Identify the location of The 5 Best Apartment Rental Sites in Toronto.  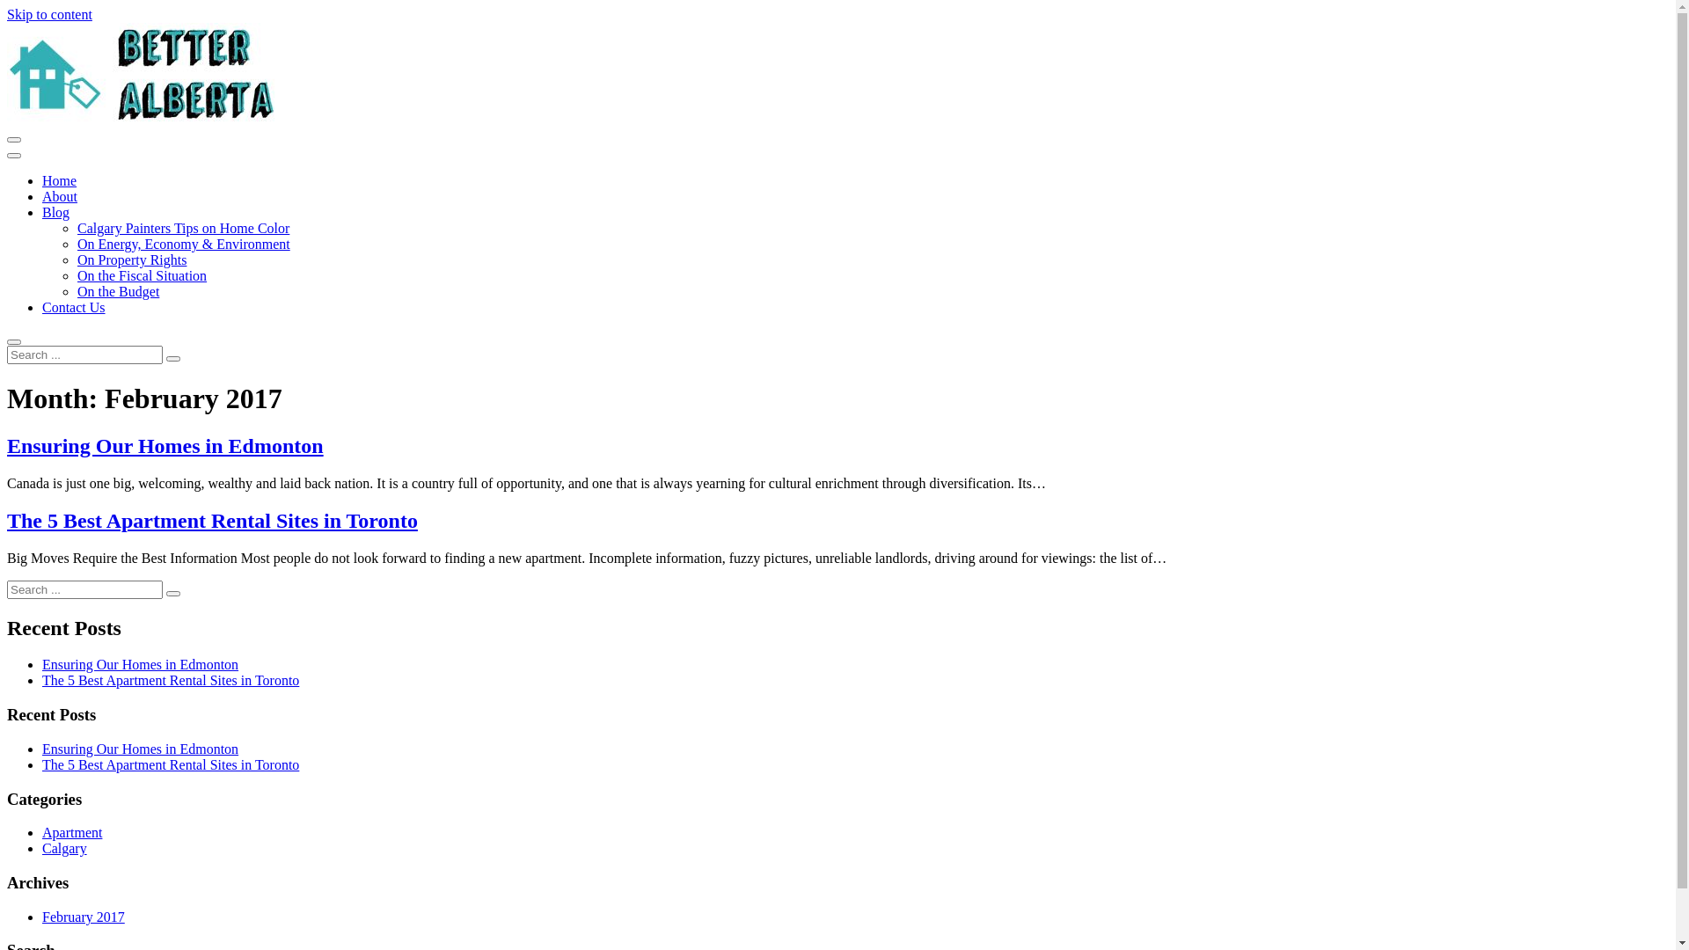
(171, 681).